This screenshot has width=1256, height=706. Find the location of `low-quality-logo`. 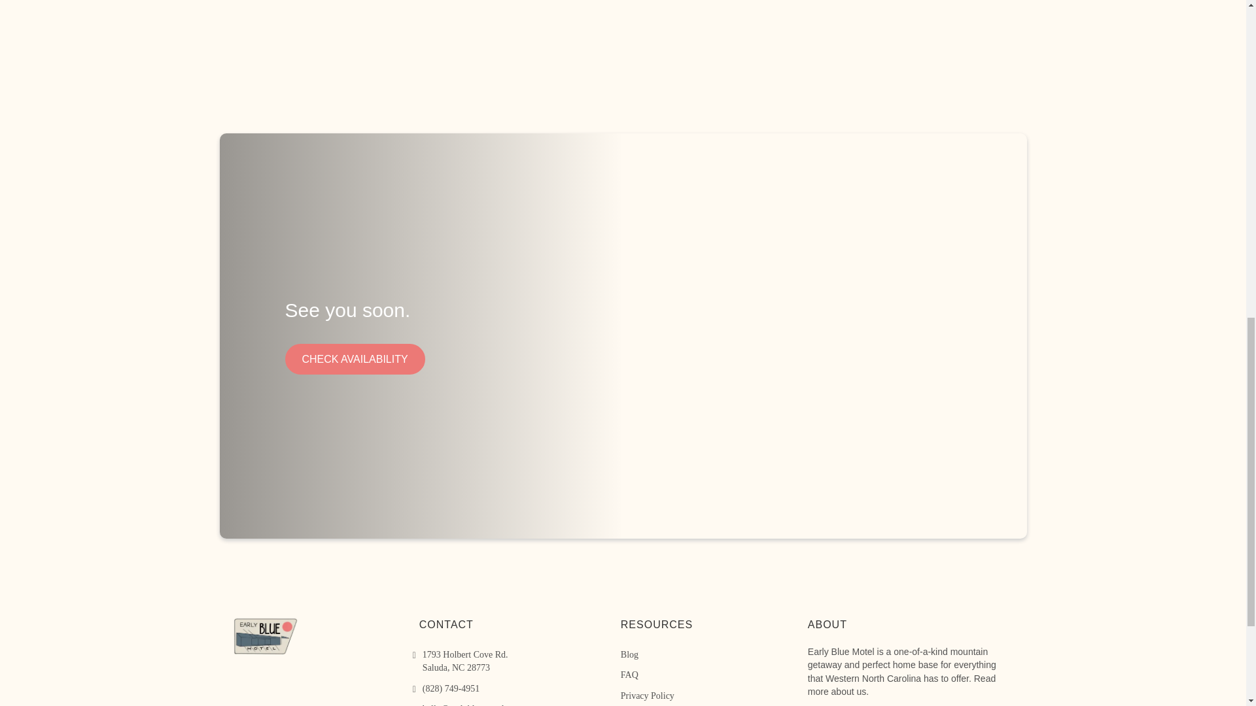

low-quality-logo is located at coordinates (266, 635).